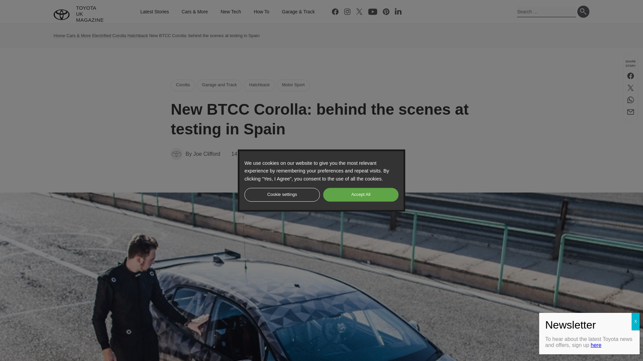  What do you see at coordinates (630, 112) in the screenshot?
I see `Click to email this to a friend` at bounding box center [630, 112].